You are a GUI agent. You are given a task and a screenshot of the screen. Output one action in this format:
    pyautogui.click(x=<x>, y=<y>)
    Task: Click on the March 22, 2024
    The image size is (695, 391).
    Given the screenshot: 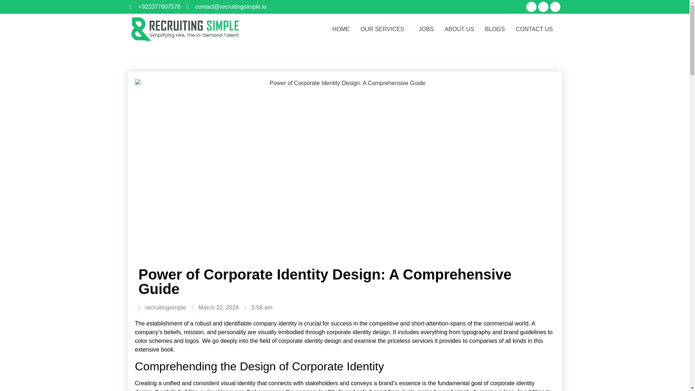 What is the action you would take?
    pyautogui.click(x=215, y=308)
    